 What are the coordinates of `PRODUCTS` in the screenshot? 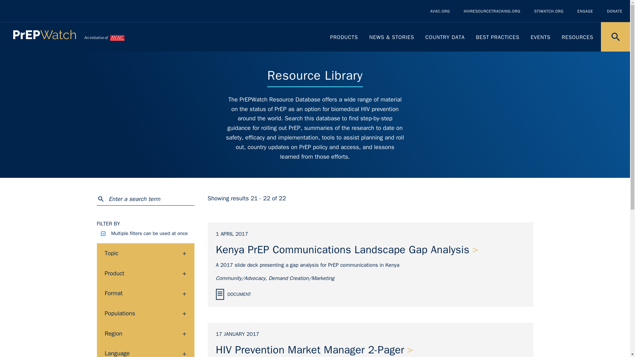 It's located at (344, 37).